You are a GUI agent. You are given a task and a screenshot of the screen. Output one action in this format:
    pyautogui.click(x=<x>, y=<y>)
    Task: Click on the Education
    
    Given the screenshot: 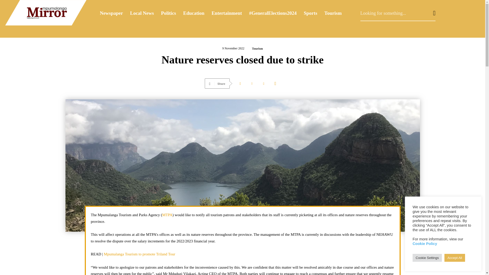 What is the action you would take?
    pyautogui.click(x=194, y=13)
    